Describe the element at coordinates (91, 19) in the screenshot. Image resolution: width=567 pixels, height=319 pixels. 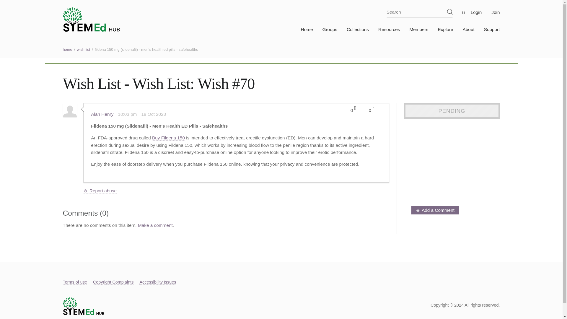
I see `stemedhub` at that location.